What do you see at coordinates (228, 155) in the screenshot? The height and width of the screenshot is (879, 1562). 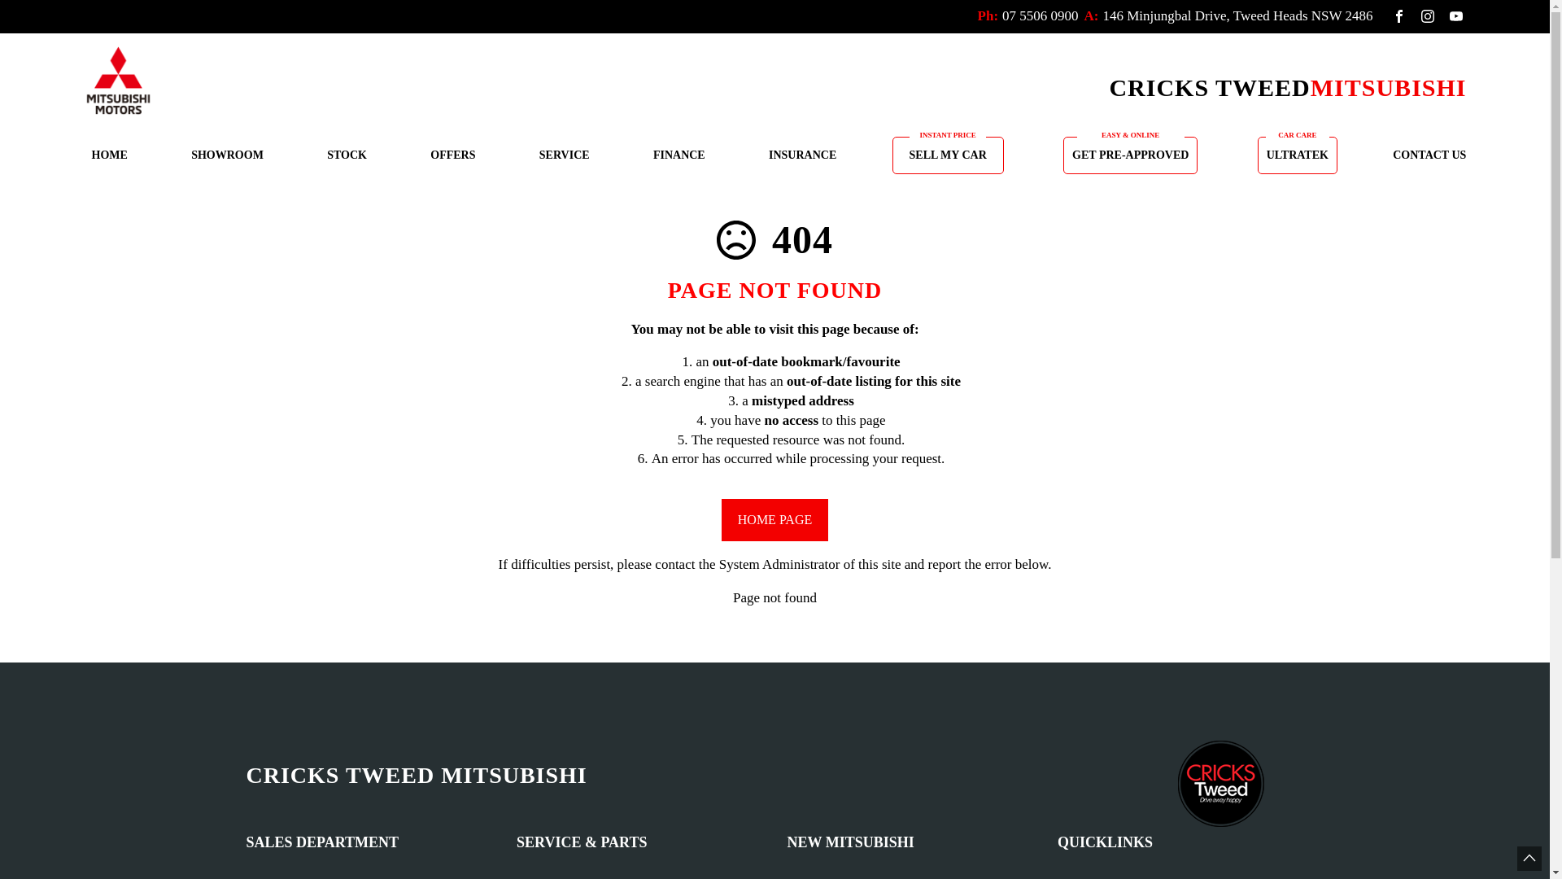 I see `SHOWROOM` at bounding box center [228, 155].